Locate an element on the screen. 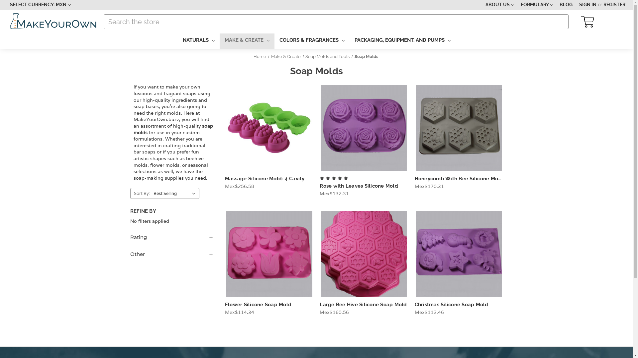 The image size is (638, 358). REGISTER is located at coordinates (614, 5).